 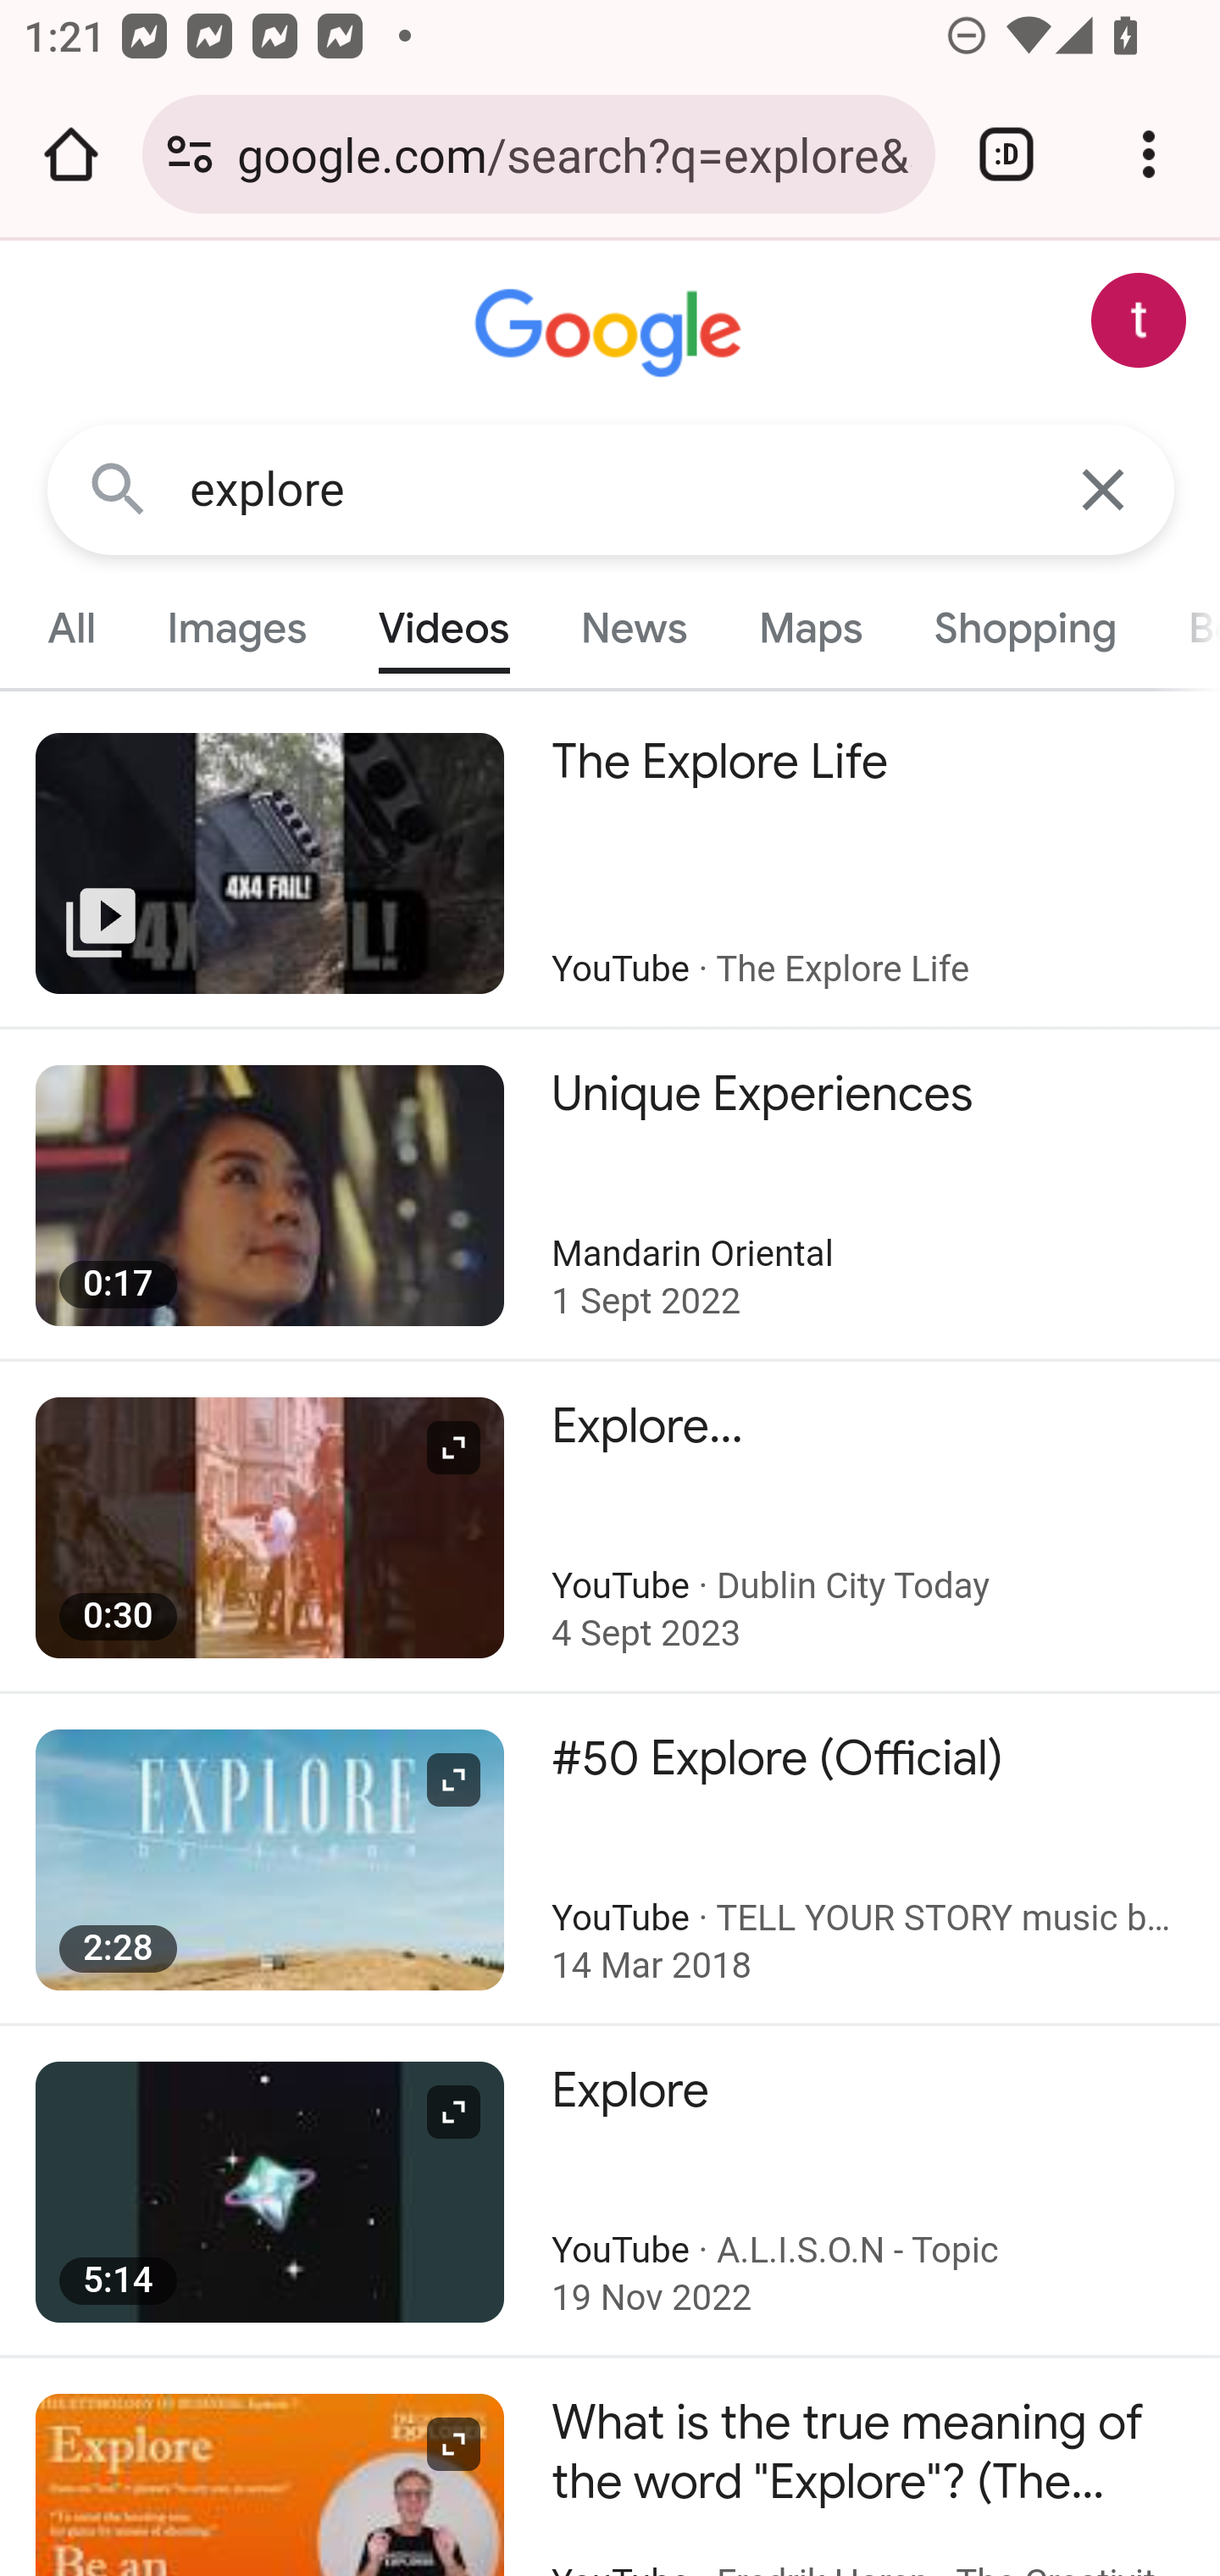 I want to click on explore, so click(x=612, y=490).